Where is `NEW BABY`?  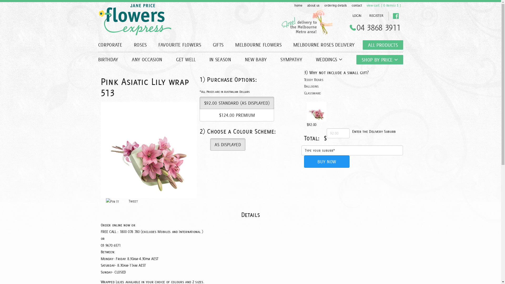
NEW BABY is located at coordinates (256, 59).